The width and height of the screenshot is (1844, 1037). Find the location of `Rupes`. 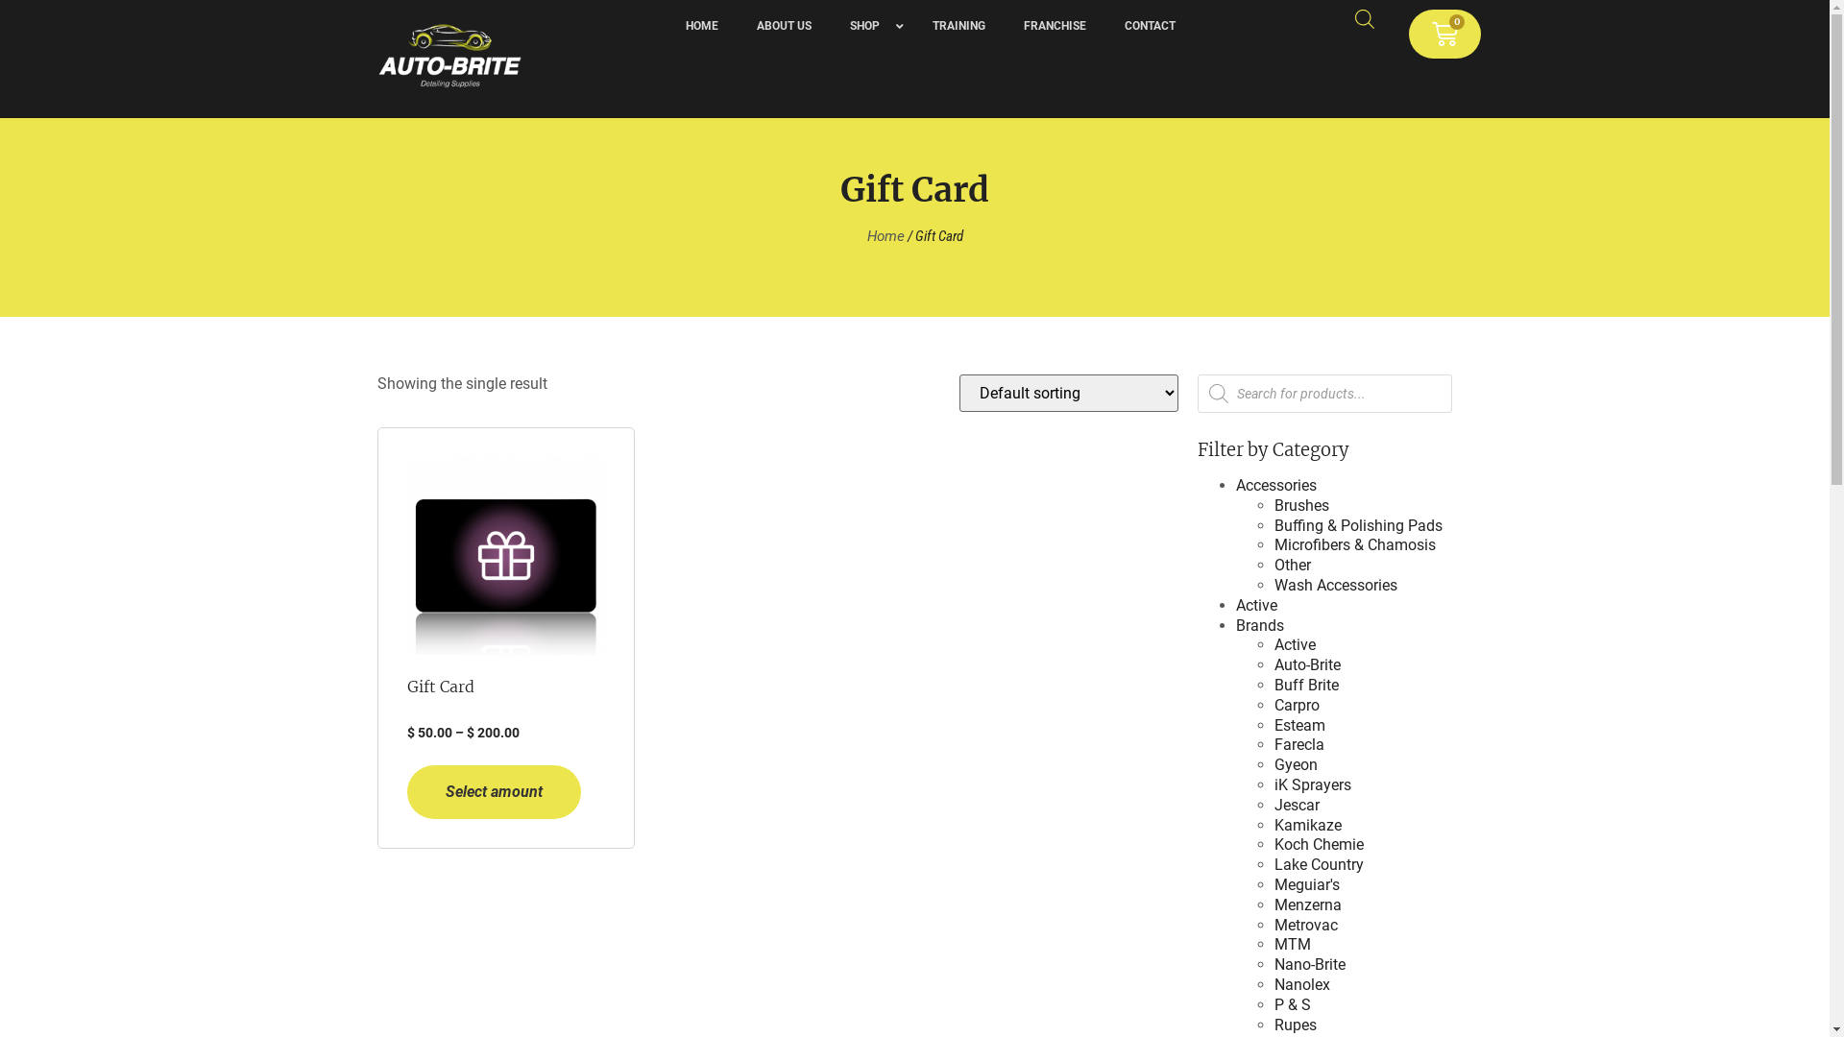

Rupes is located at coordinates (1296, 1025).